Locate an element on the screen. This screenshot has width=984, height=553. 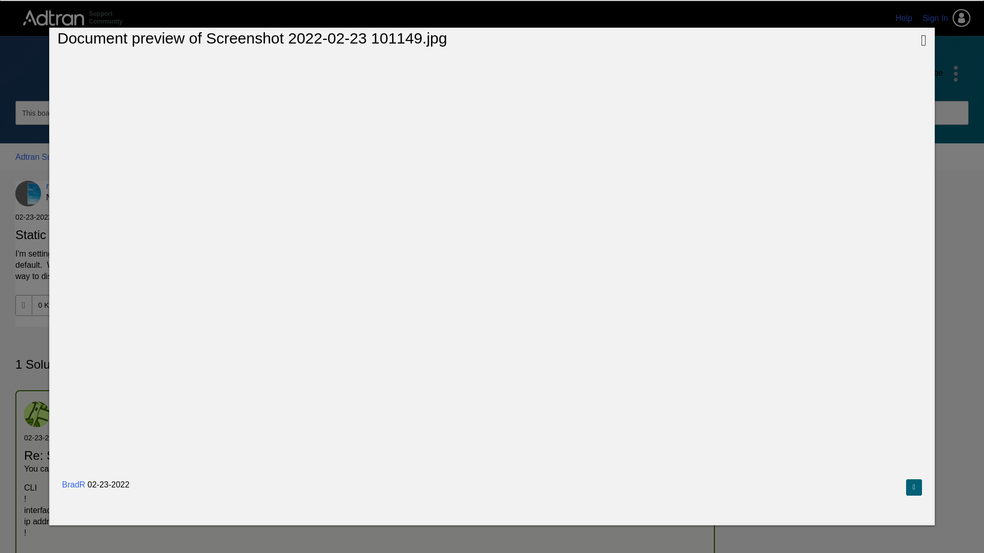
Adtran Support Community is located at coordinates (73, 17).